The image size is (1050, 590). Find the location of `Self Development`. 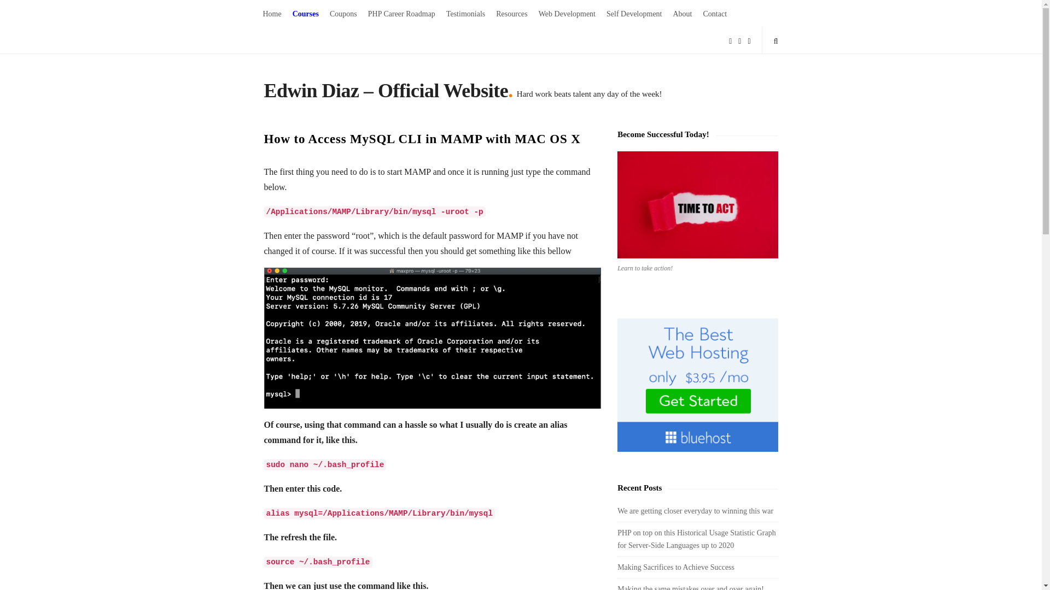

Self Development is located at coordinates (633, 13).